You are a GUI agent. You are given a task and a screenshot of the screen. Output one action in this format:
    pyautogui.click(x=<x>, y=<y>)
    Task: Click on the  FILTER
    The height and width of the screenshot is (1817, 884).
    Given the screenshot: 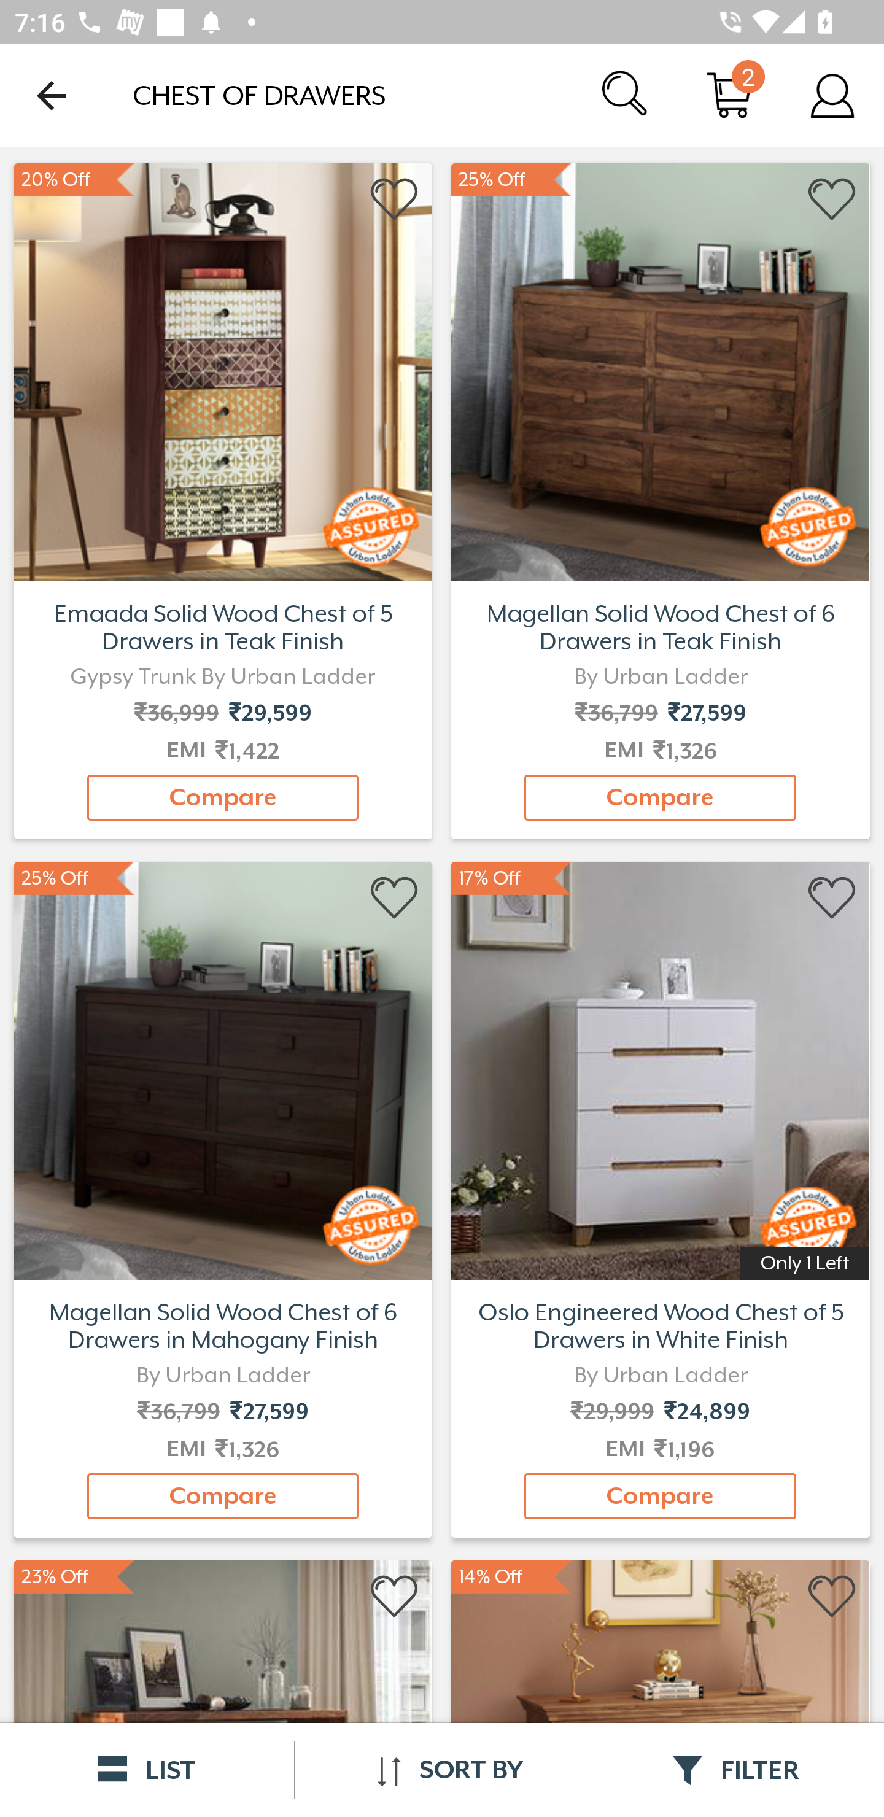 What is the action you would take?
    pyautogui.click(x=737, y=1770)
    